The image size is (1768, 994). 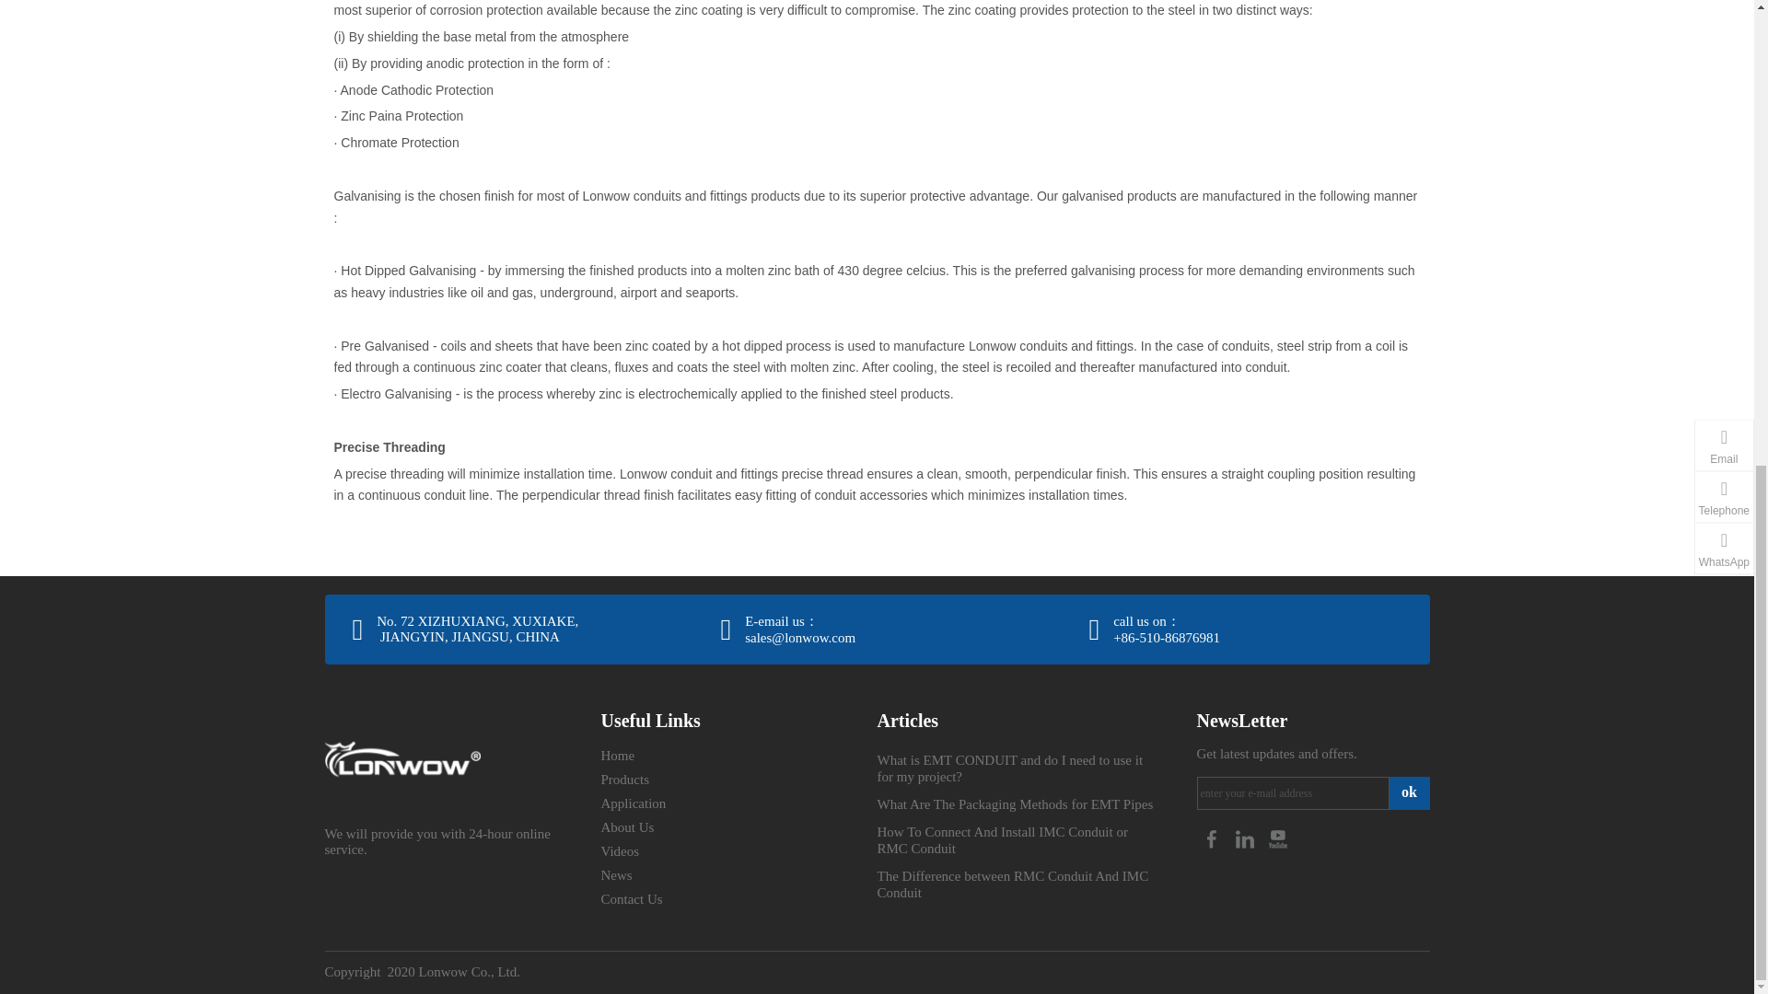 What do you see at coordinates (1009, 768) in the screenshot?
I see `What is EMT CONDUIT and do I need to use it for my project?` at bounding box center [1009, 768].